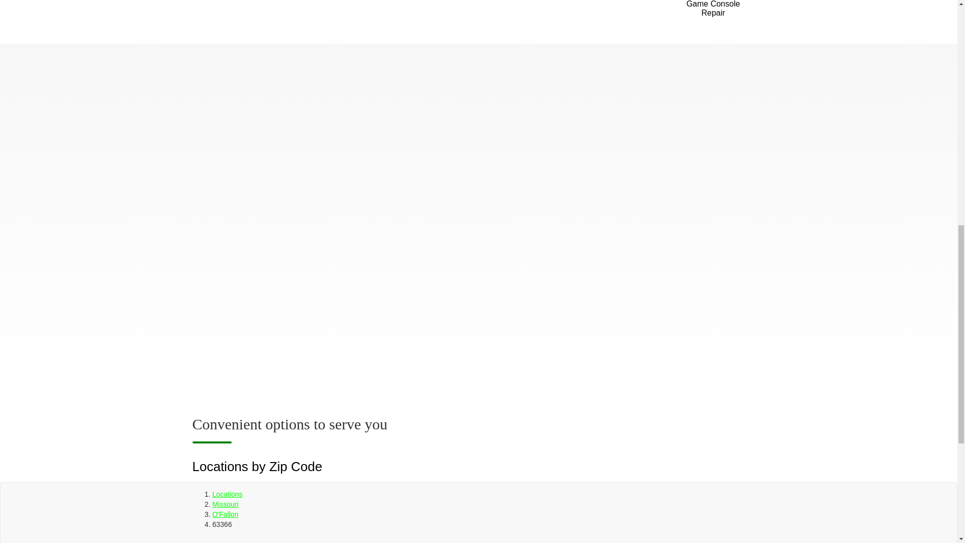 The width and height of the screenshot is (965, 543). I want to click on Computer Repair, so click(611, 12).